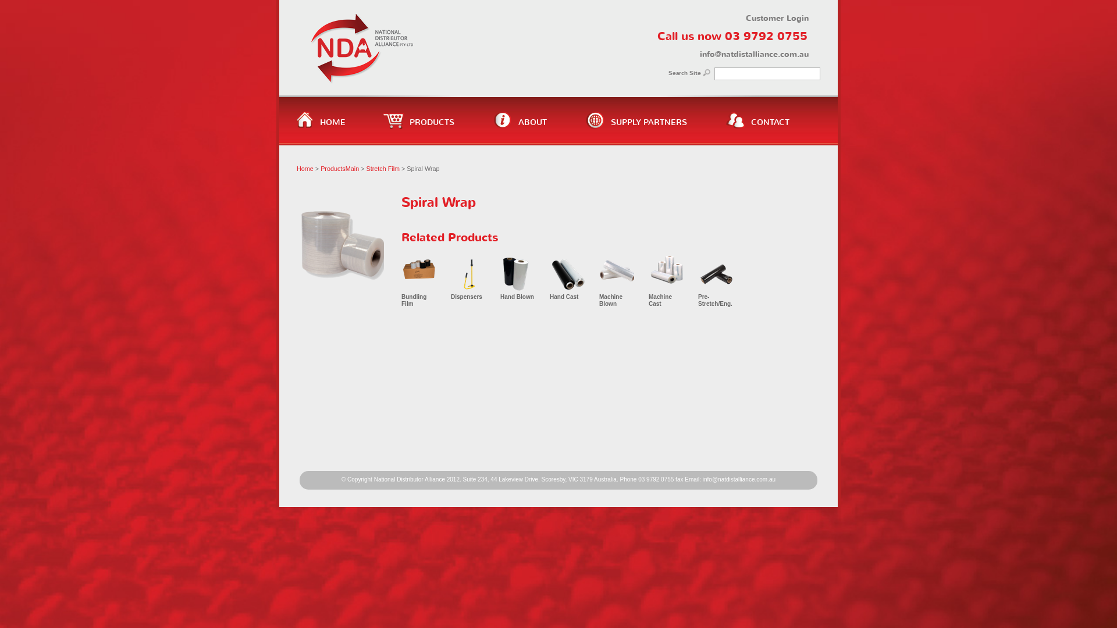  Describe the element at coordinates (517, 297) in the screenshot. I see `Hand Blown` at that location.